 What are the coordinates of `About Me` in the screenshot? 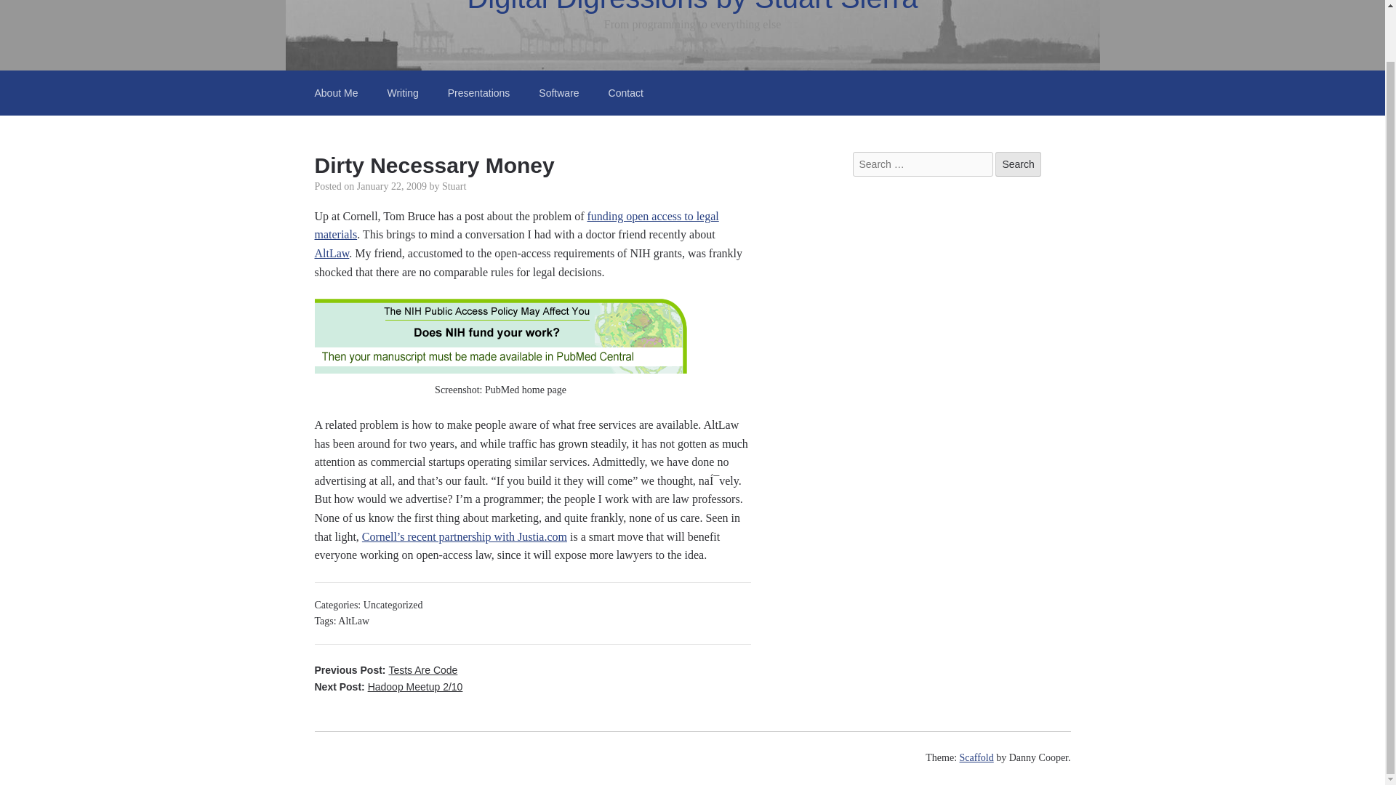 It's located at (336, 93).